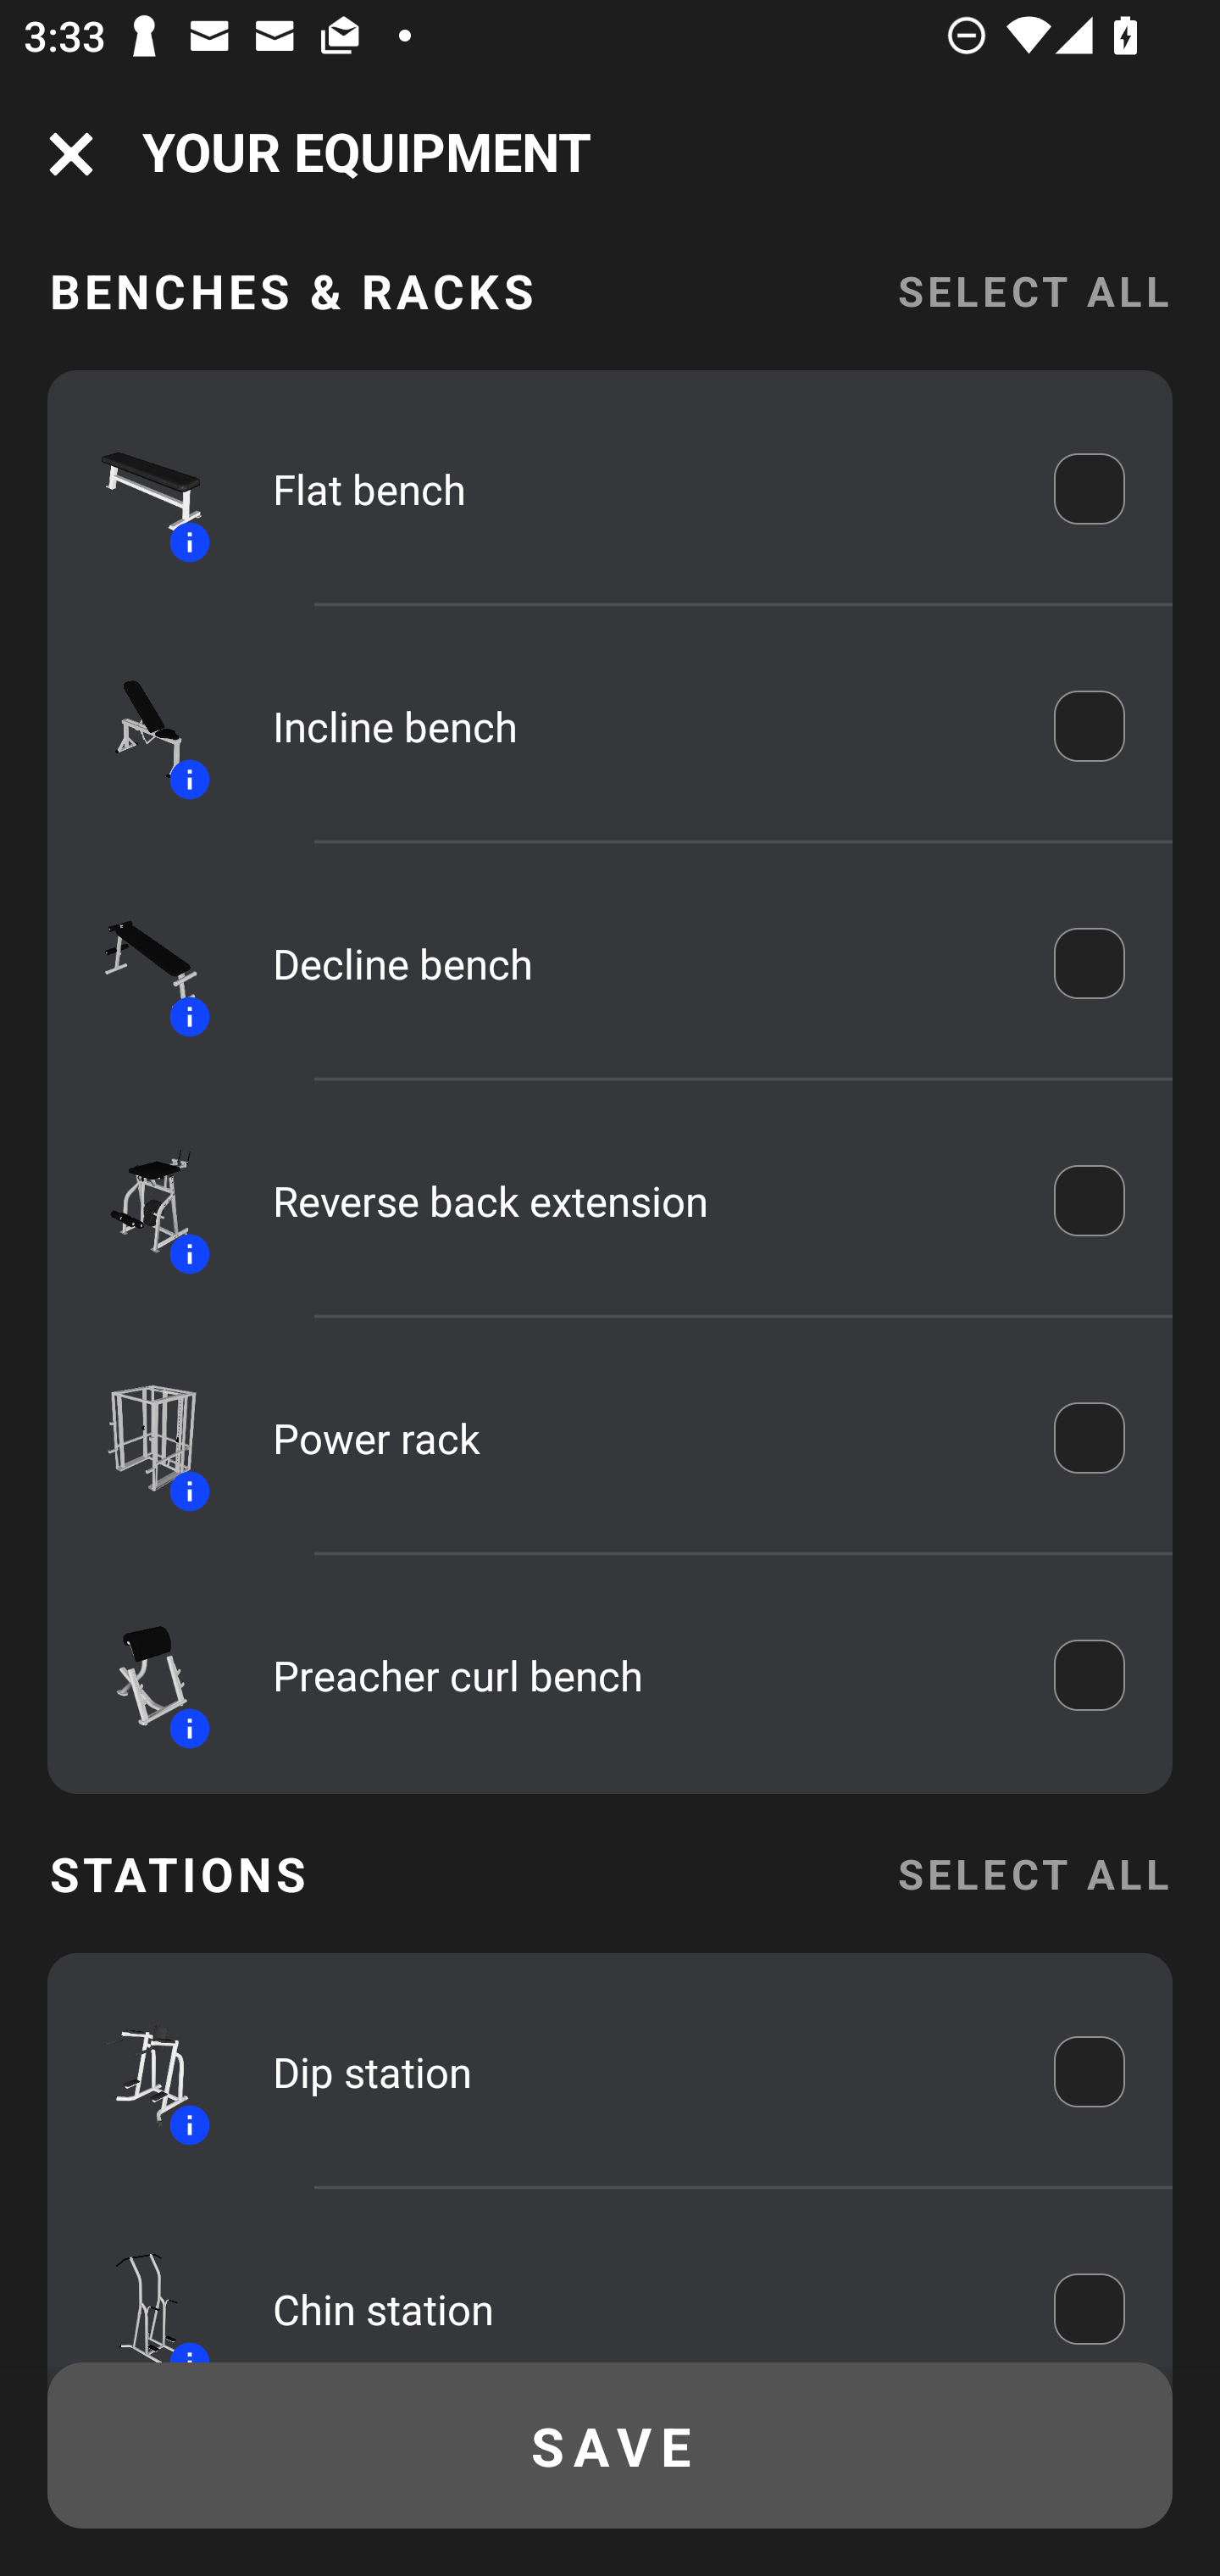 The height and width of the screenshot is (2576, 1220). Describe the element at coordinates (71, 154) in the screenshot. I see `Navigation icon` at that location.